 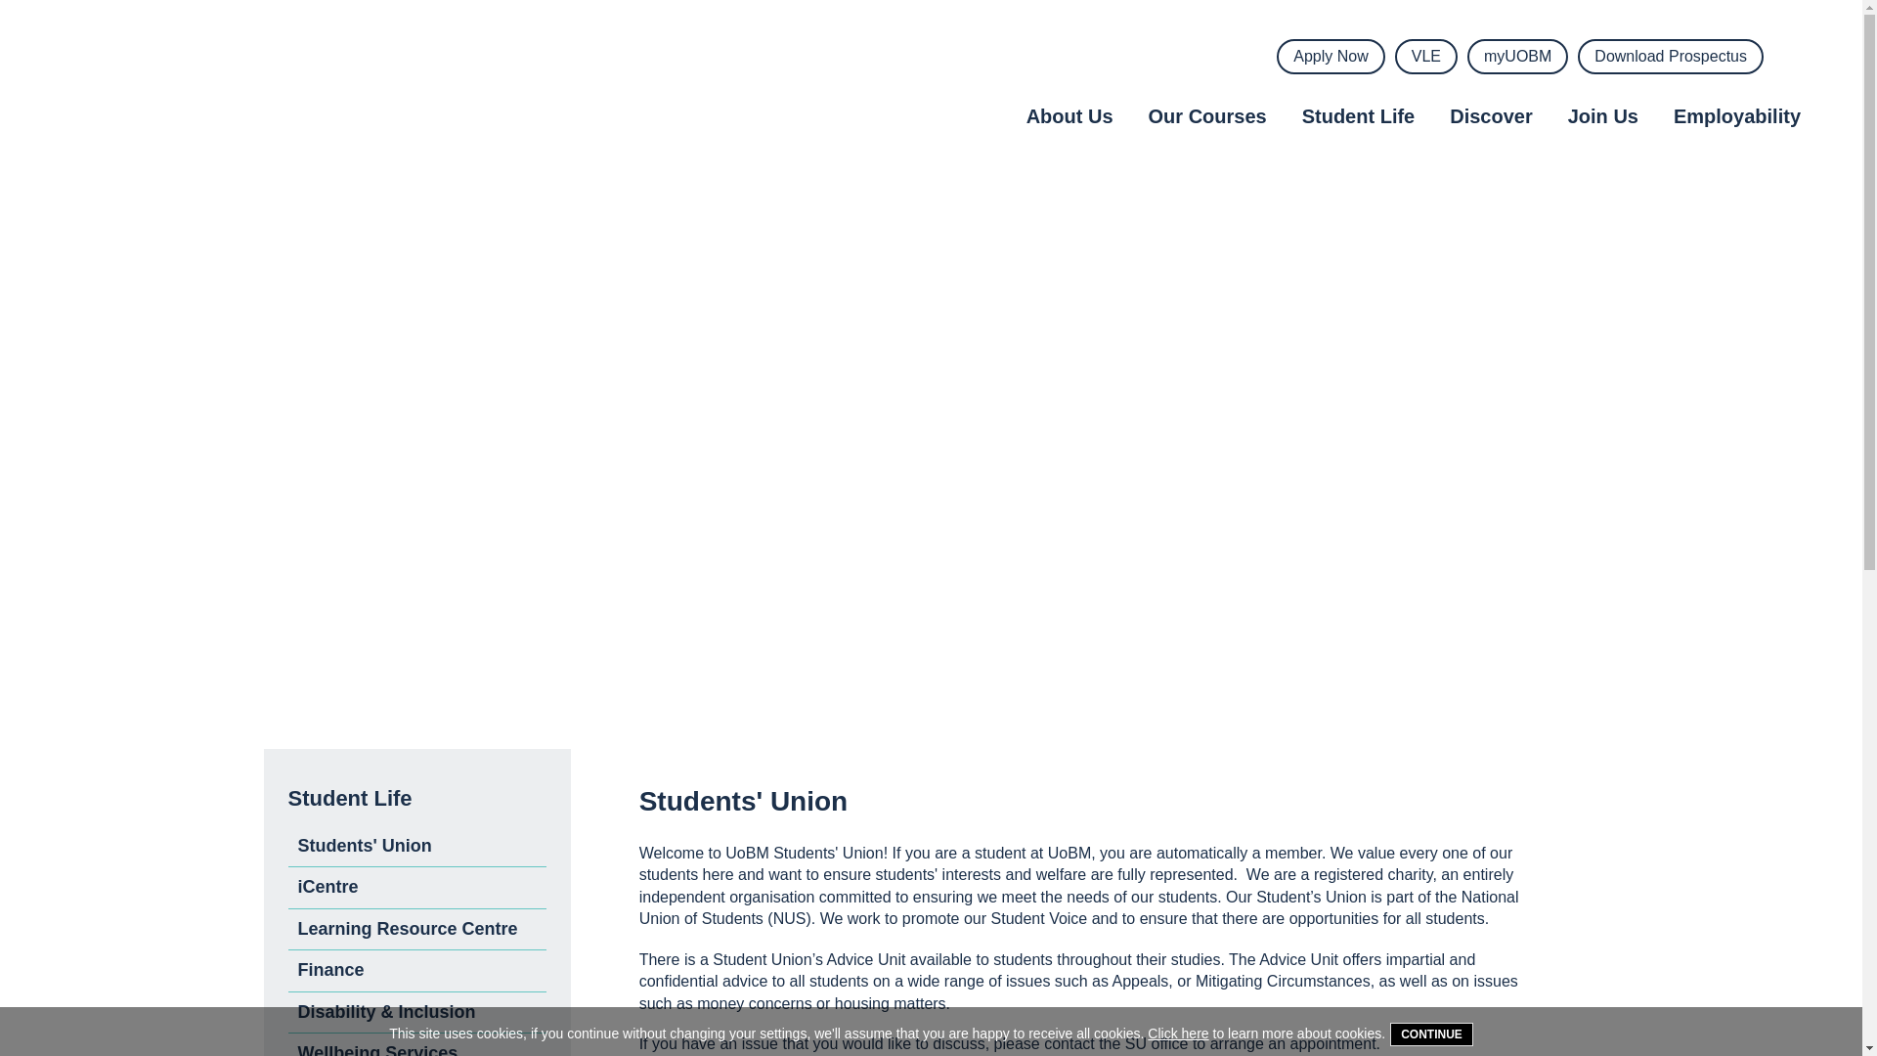 I want to click on Our Courses, so click(x=1207, y=117).